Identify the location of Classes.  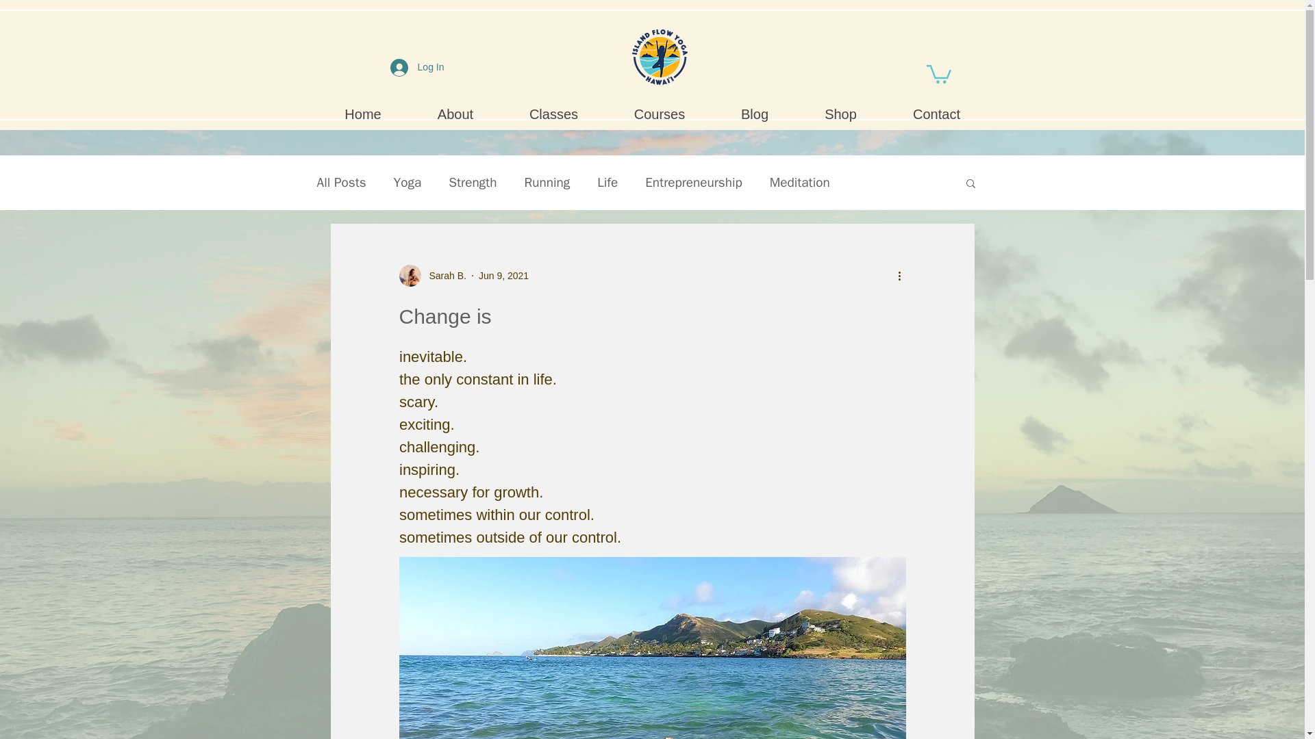
(553, 114).